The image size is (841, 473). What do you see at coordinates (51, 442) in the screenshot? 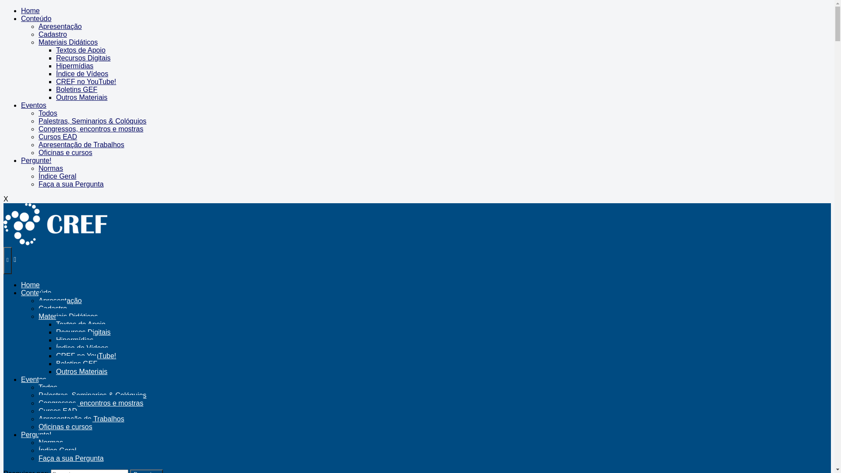
I see `Normas` at bounding box center [51, 442].